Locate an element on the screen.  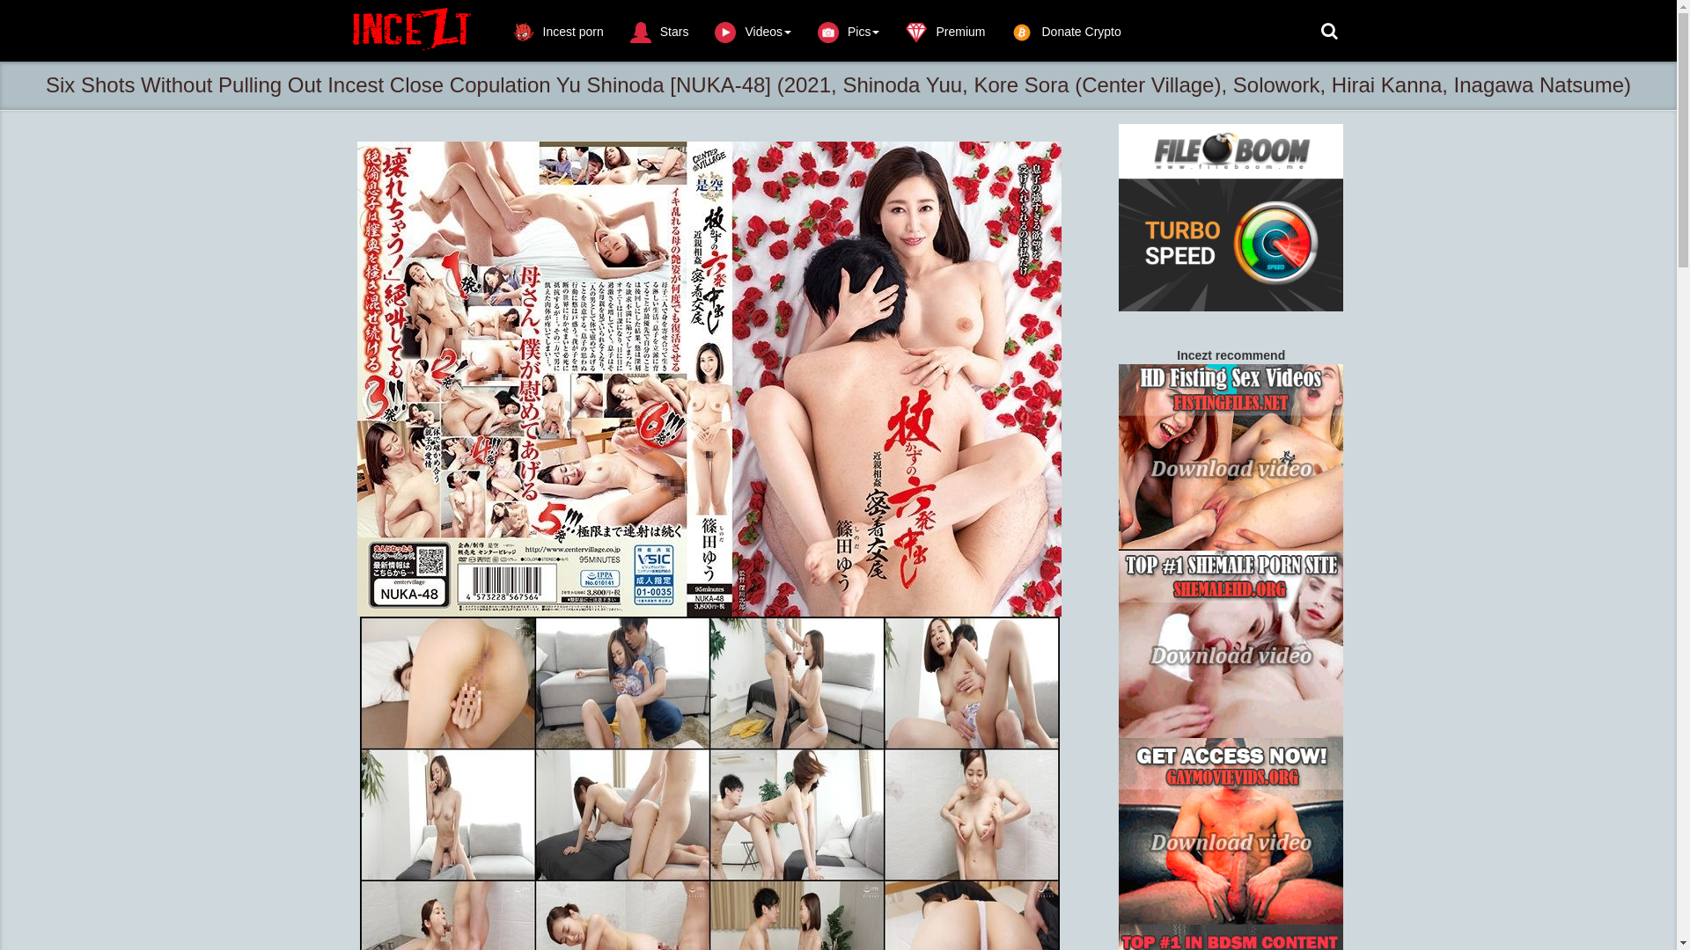
Donate Crypto is located at coordinates (1066, 30).